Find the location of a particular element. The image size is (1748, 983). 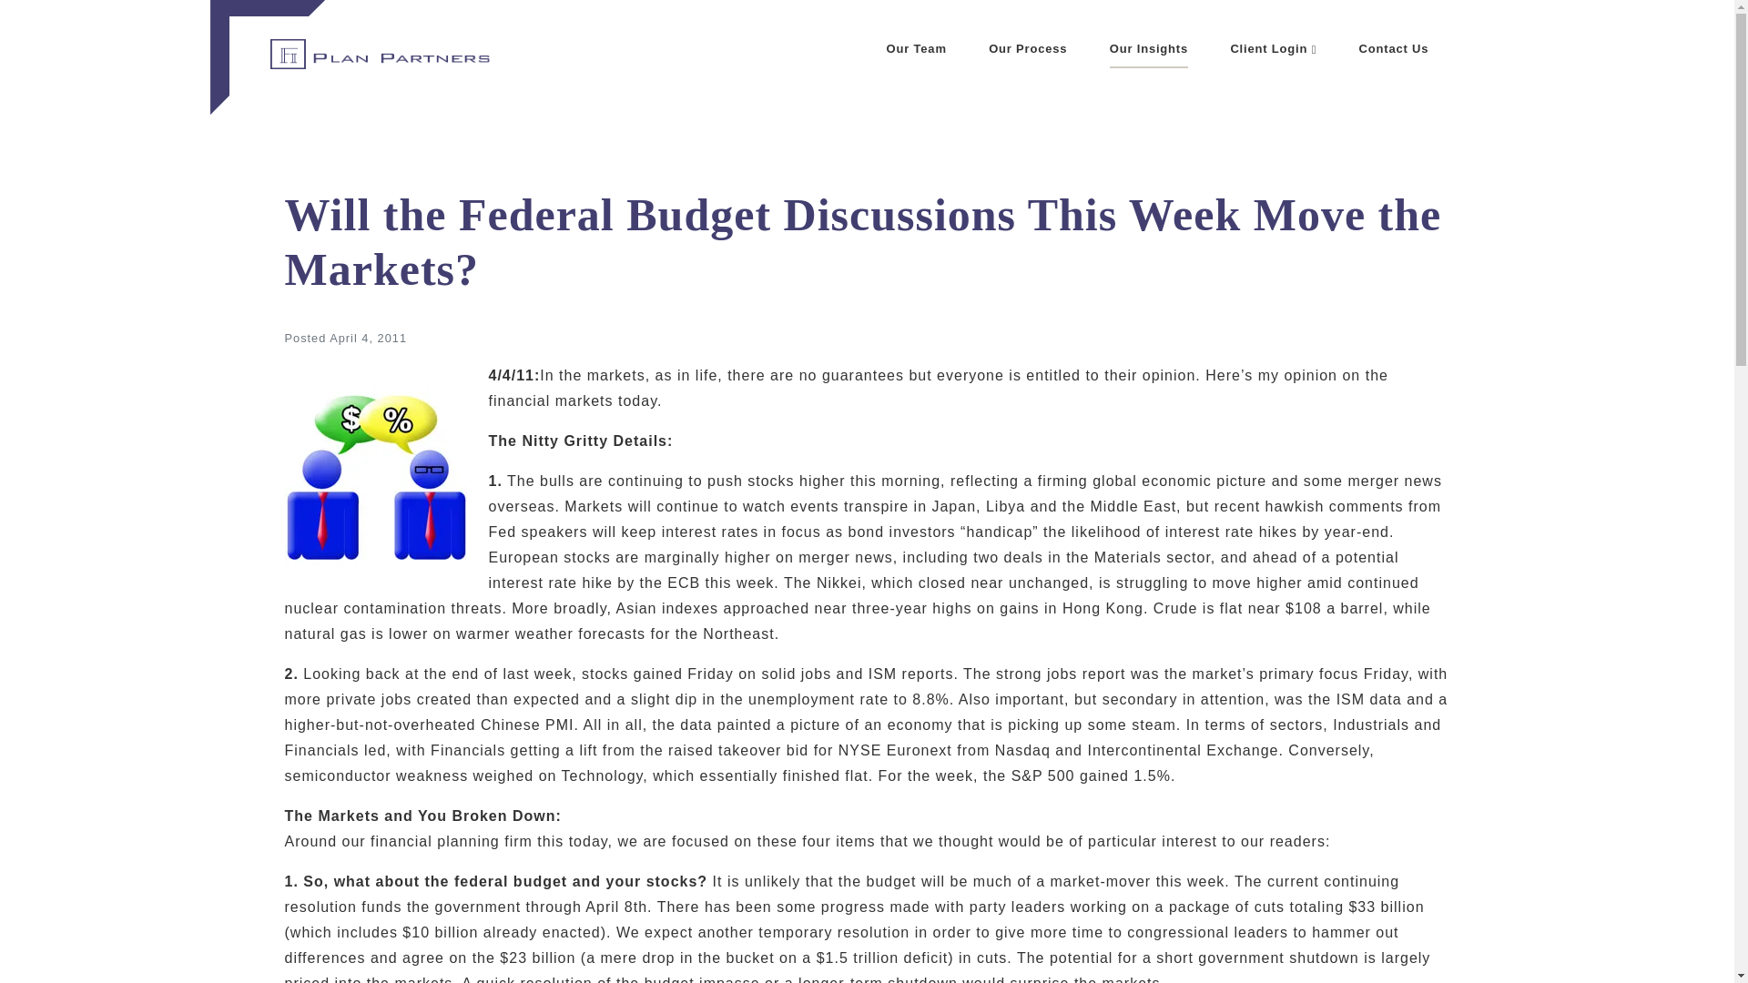

Our Process is located at coordinates (1027, 49).